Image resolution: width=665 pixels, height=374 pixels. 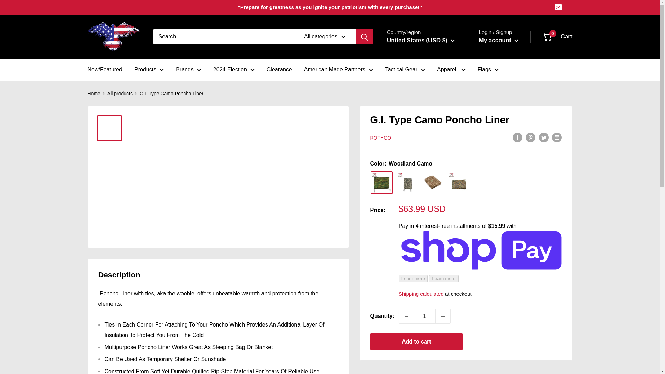 What do you see at coordinates (443, 316) in the screenshot?
I see `Increase quantity by 1` at bounding box center [443, 316].